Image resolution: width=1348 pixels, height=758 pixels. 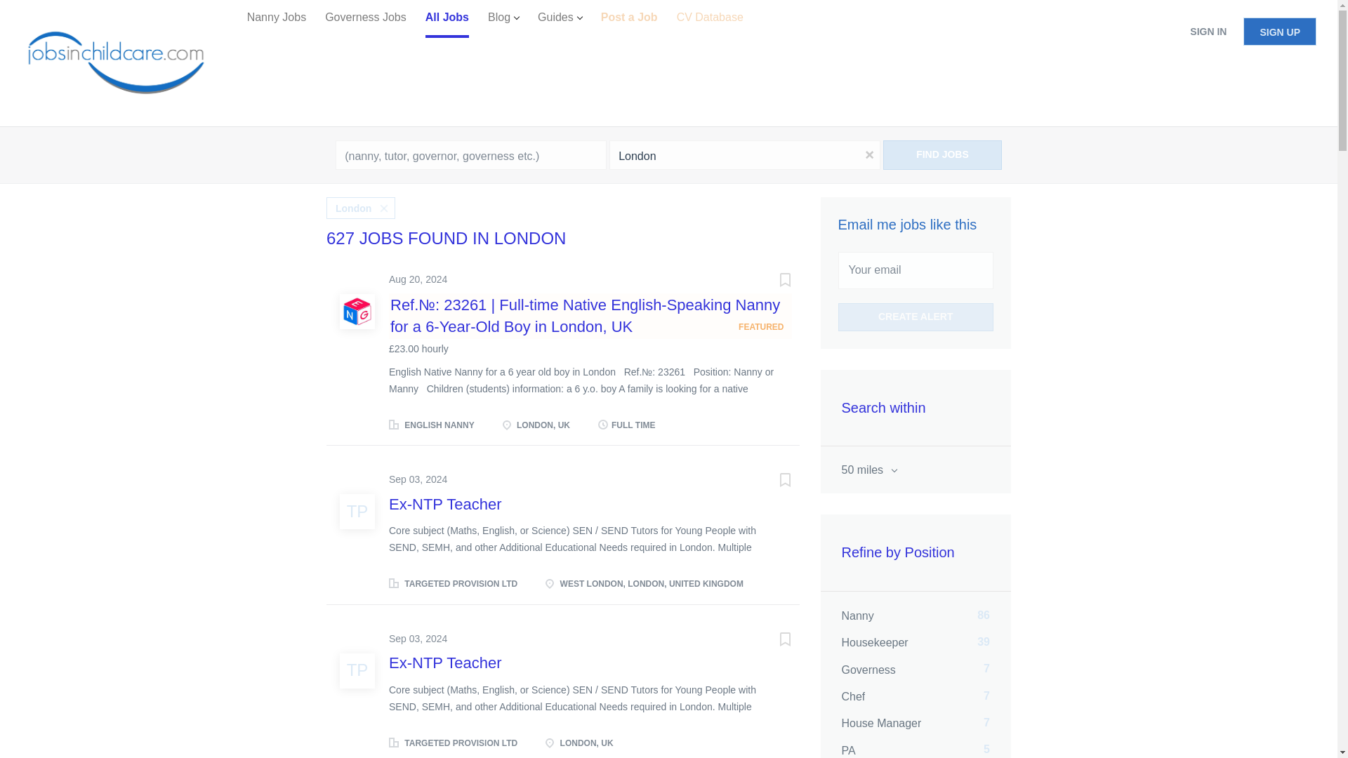 What do you see at coordinates (357, 511) in the screenshot?
I see `Targeted Provision Ltd` at bounding box center [357, 511].